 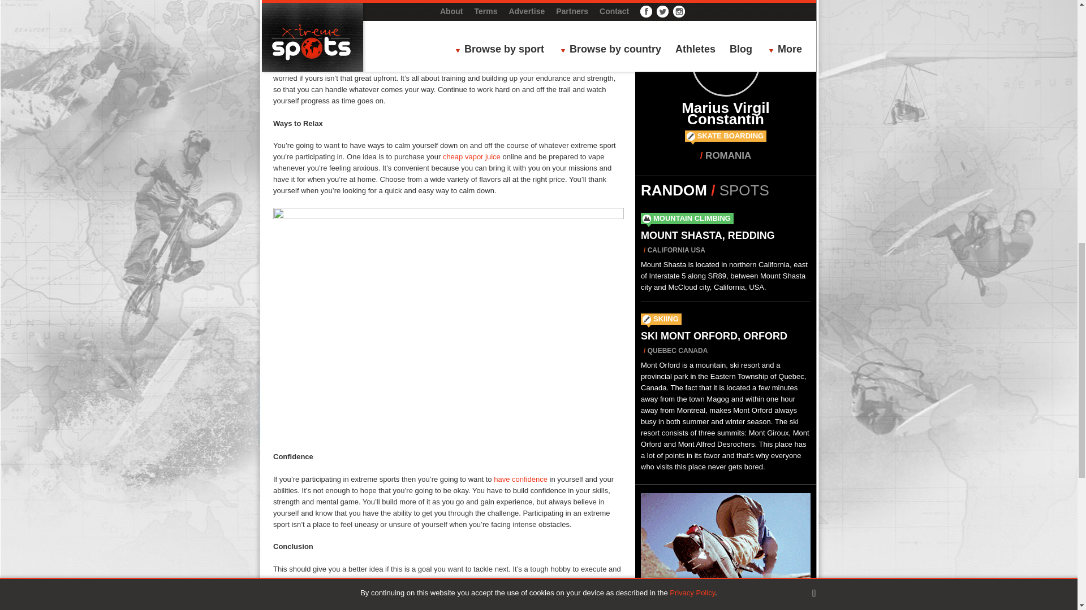 What do you see at coordinates (448, 609) in the screenshot?
I see `TWITTER` at bounding box center [448, 609].